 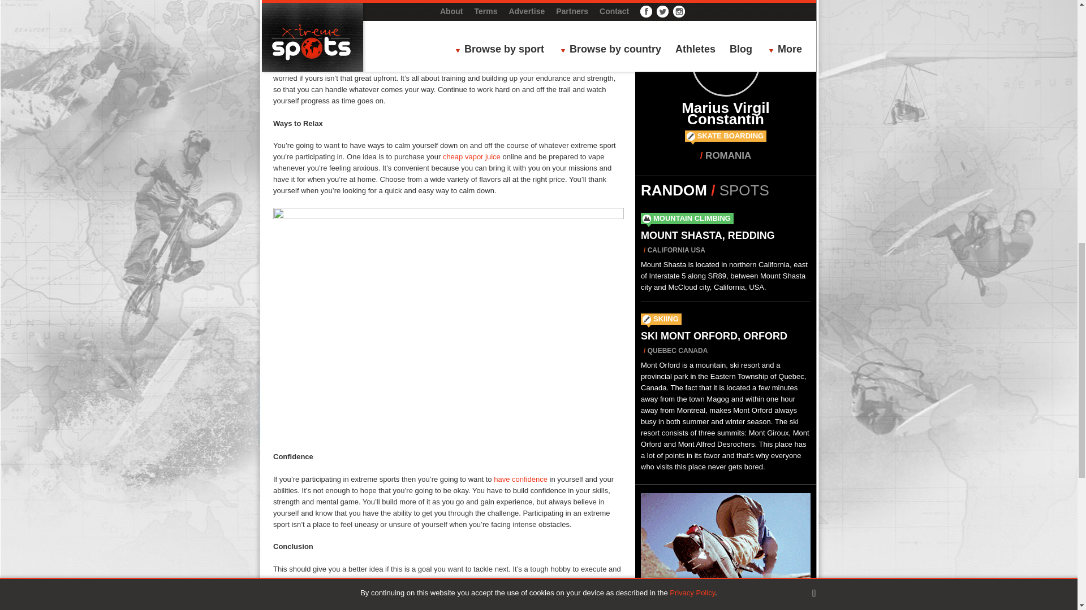 What do you see at coordinates (448, 609) in the screenshot?
I see `TWITTER` at bounding box center [448, 609].